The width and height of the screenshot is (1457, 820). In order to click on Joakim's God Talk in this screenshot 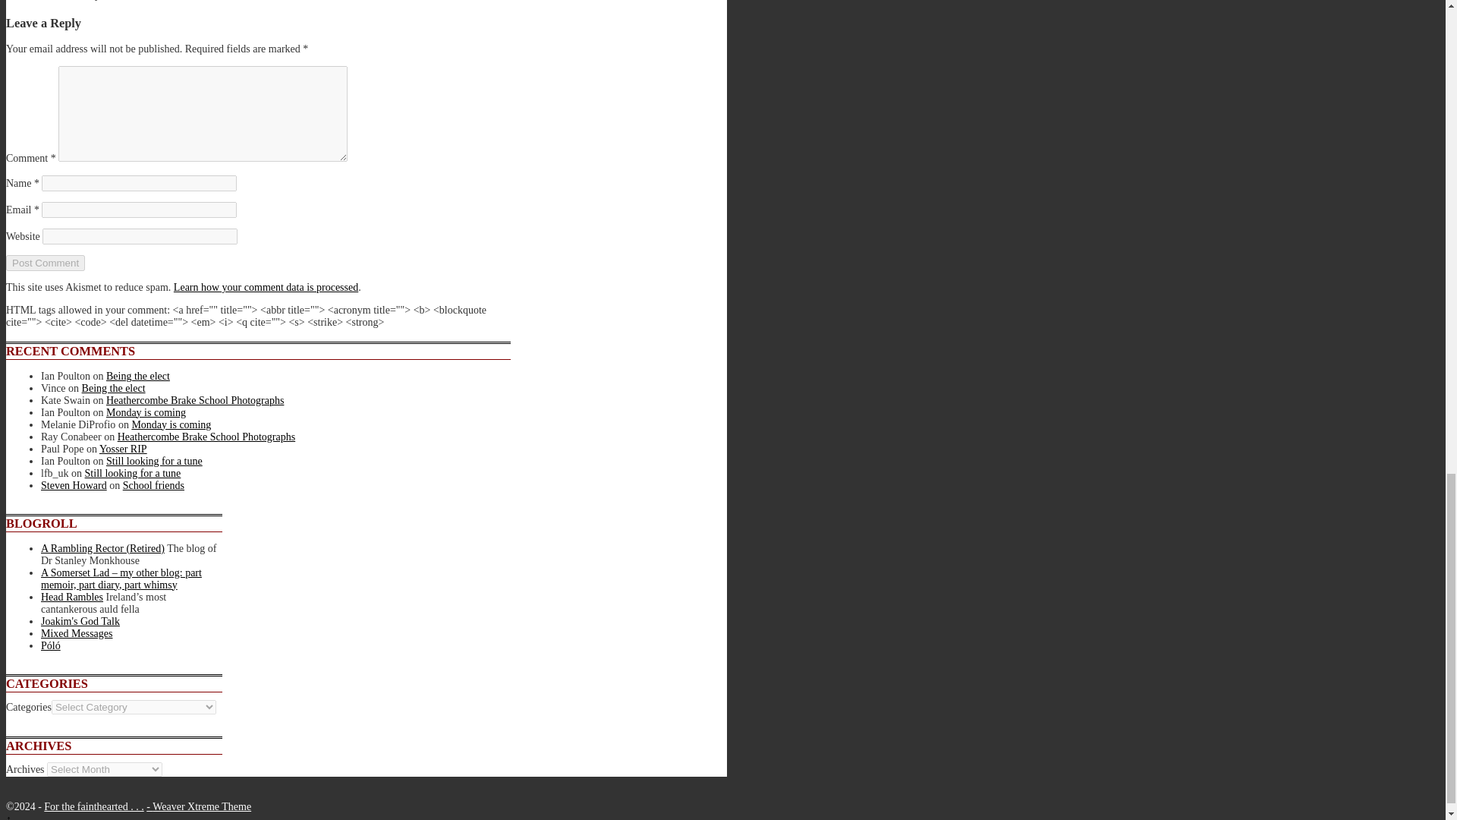, I will do `click(80, 621)`.